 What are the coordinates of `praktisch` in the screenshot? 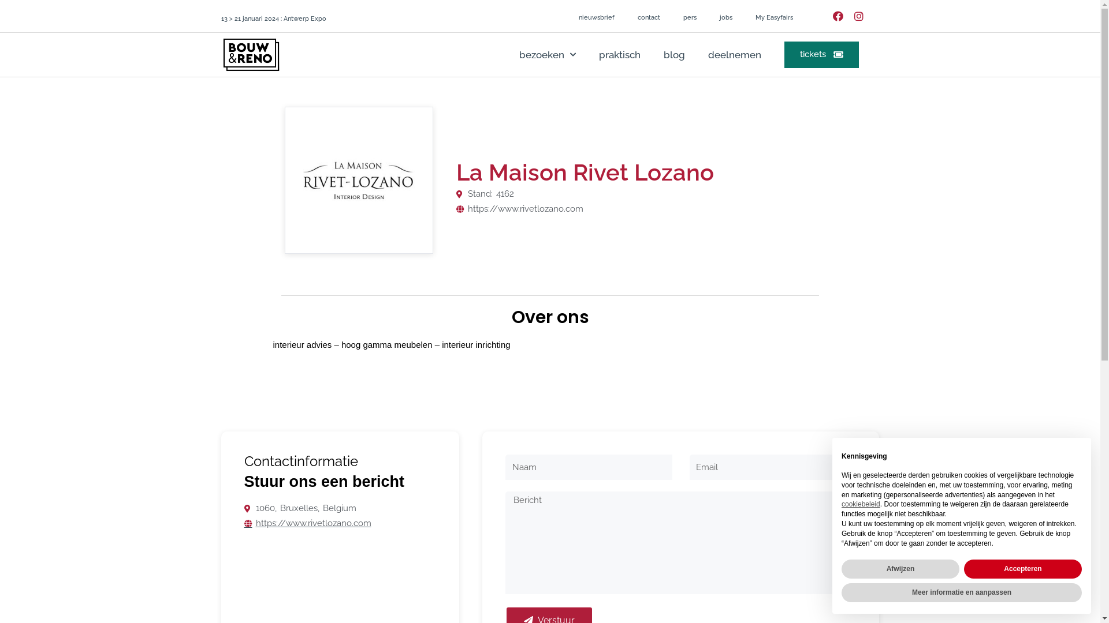 It's located at (620, 55).